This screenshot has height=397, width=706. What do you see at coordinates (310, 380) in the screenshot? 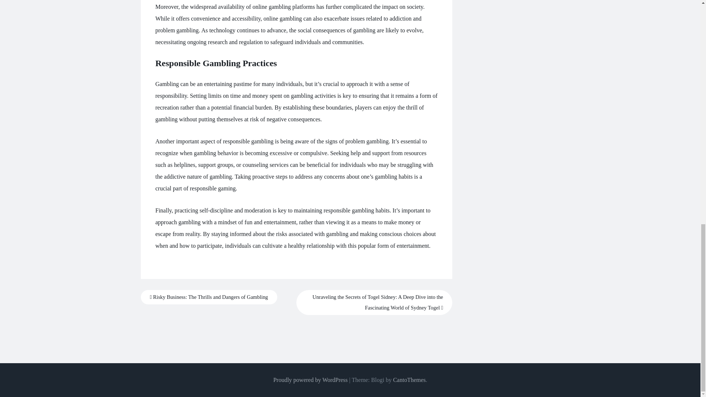
I see `Proudly powered by WordPress` at bounding box center [310, 380].